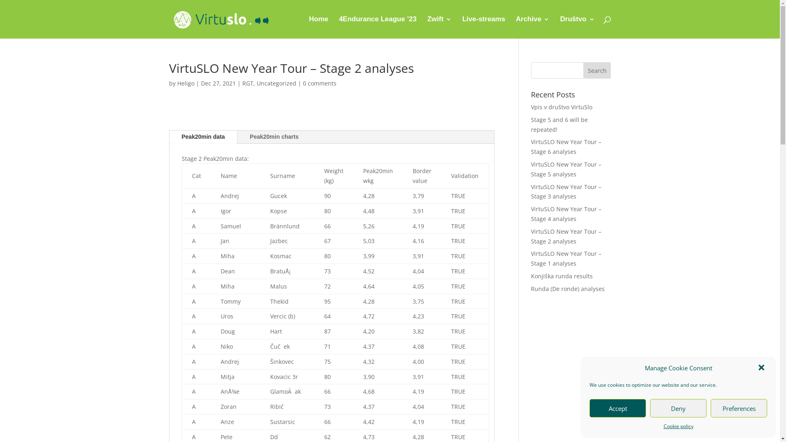  Describe the element at coordinates (274, 137) in the screenshot. I see `Peak20min charts` at that location.